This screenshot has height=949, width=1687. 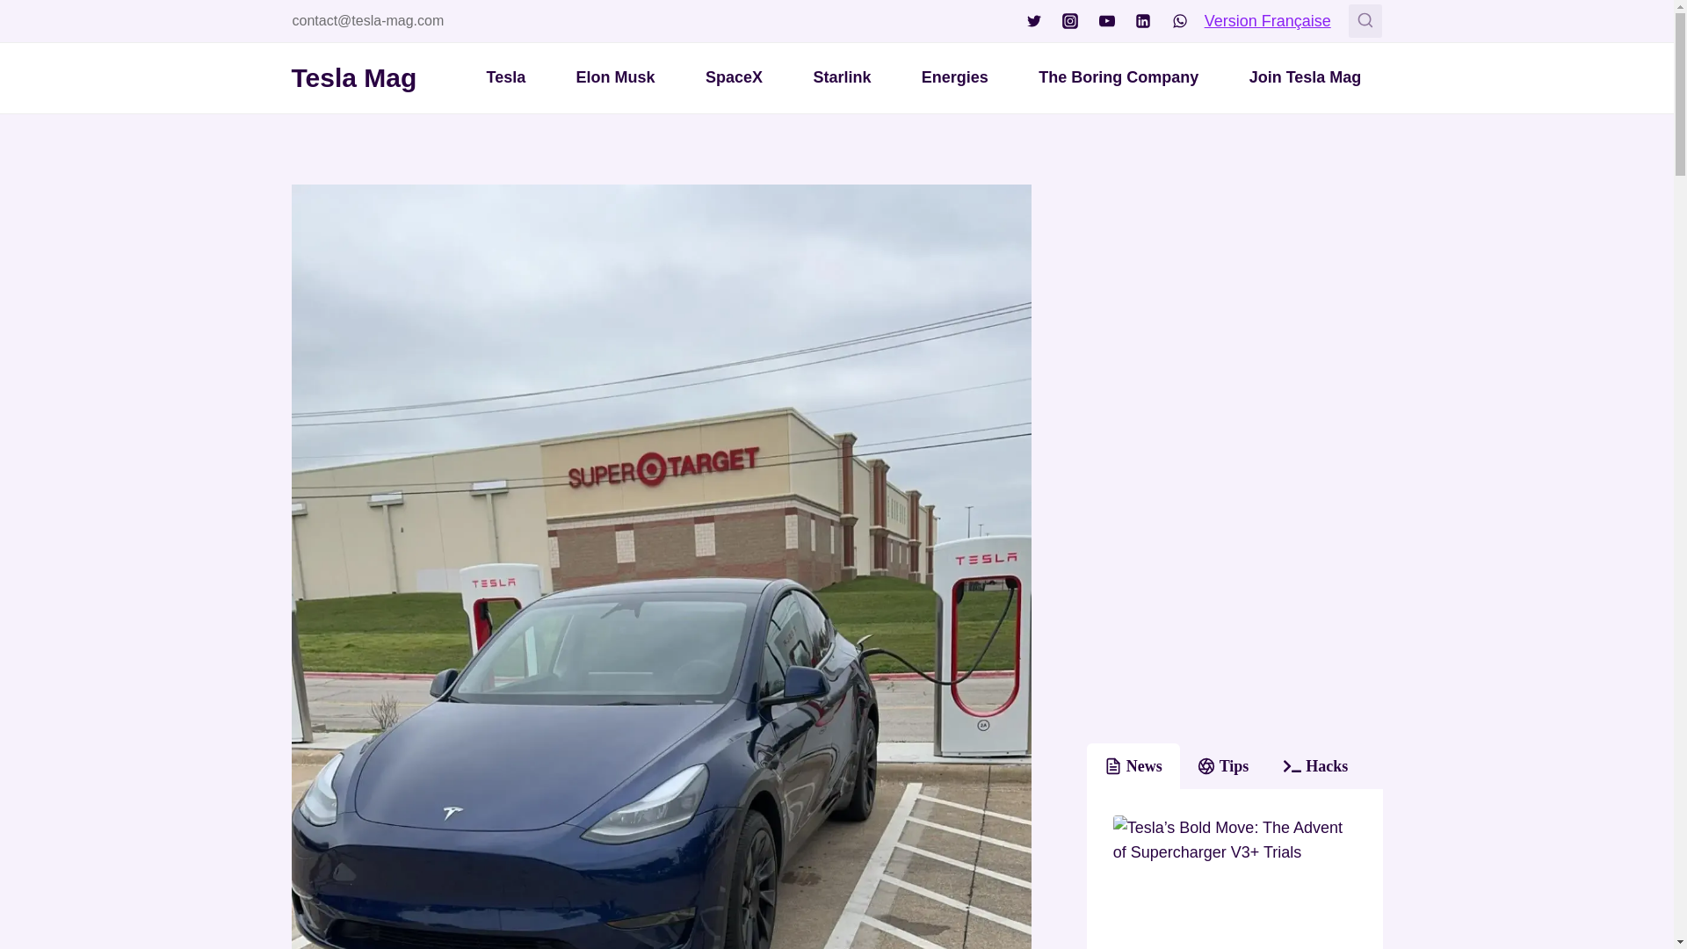 What do you see at coordinates (842, 77) in the screenshot?
I see `Starlink` at bounding box center [842, 77].